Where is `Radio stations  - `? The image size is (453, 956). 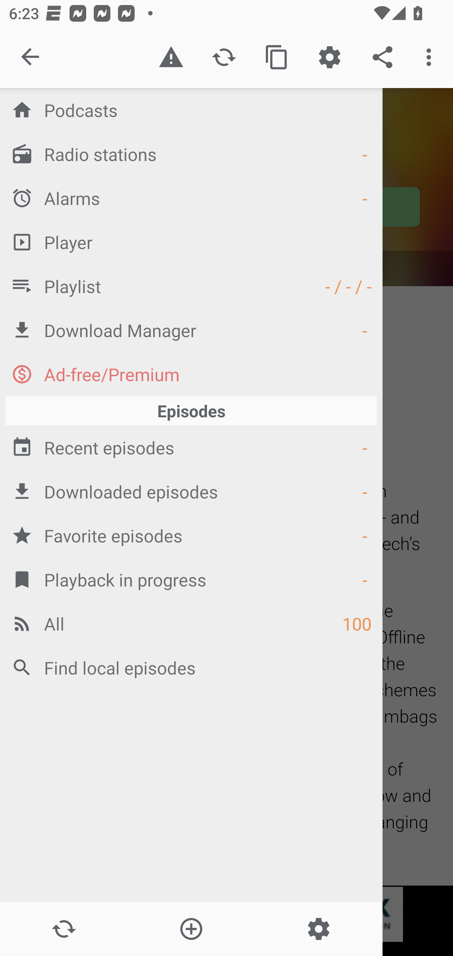 Radio stations  -  is located at coordinates (191, 154).